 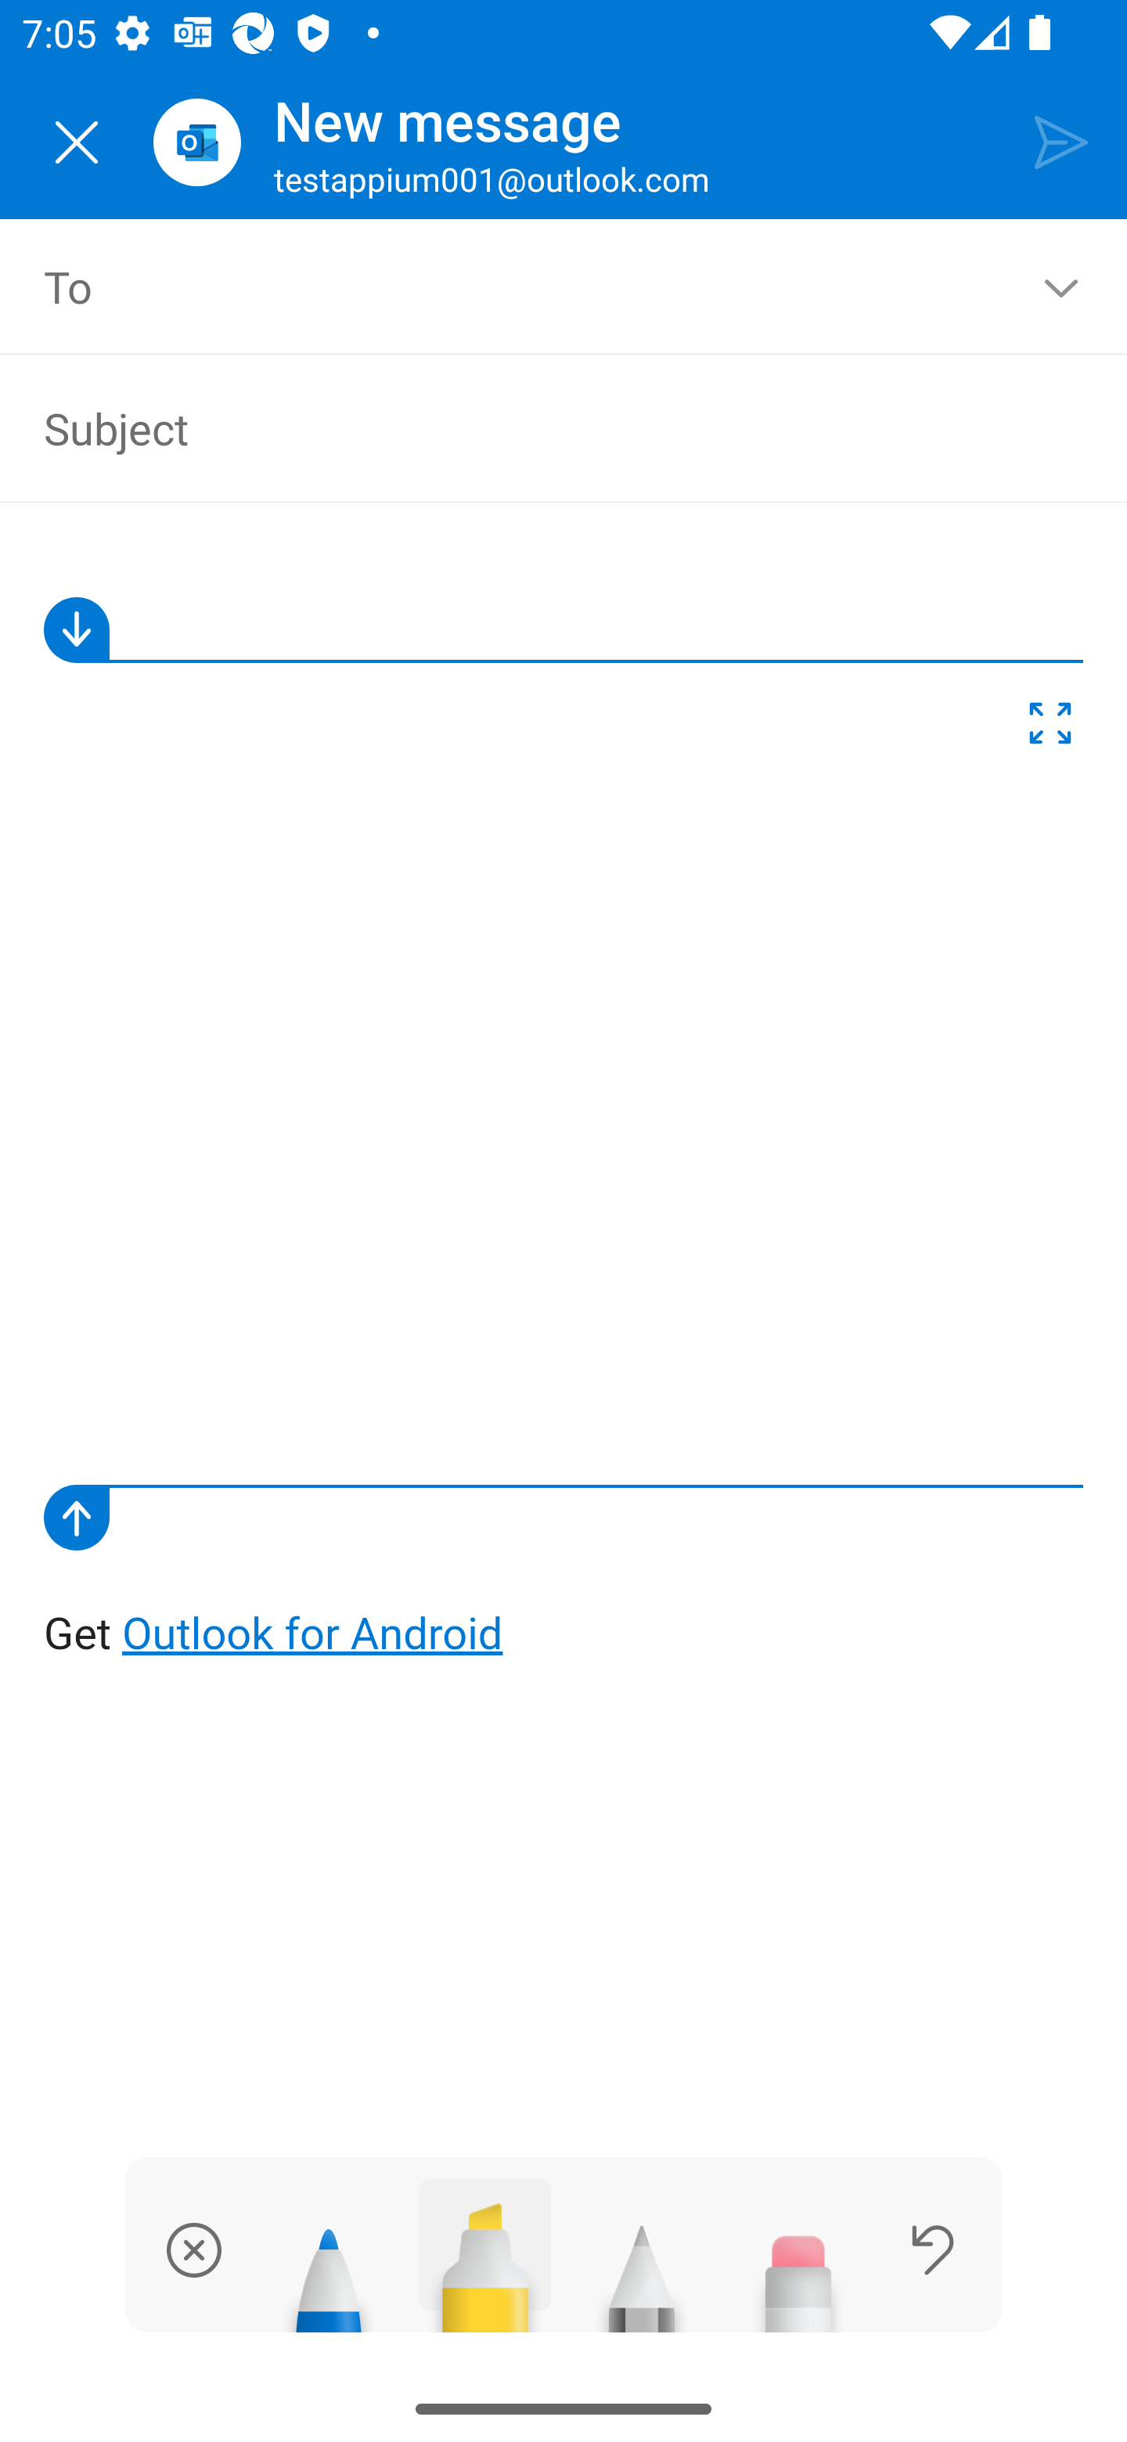 I want to click on Subject, so click(x=542, y=427).